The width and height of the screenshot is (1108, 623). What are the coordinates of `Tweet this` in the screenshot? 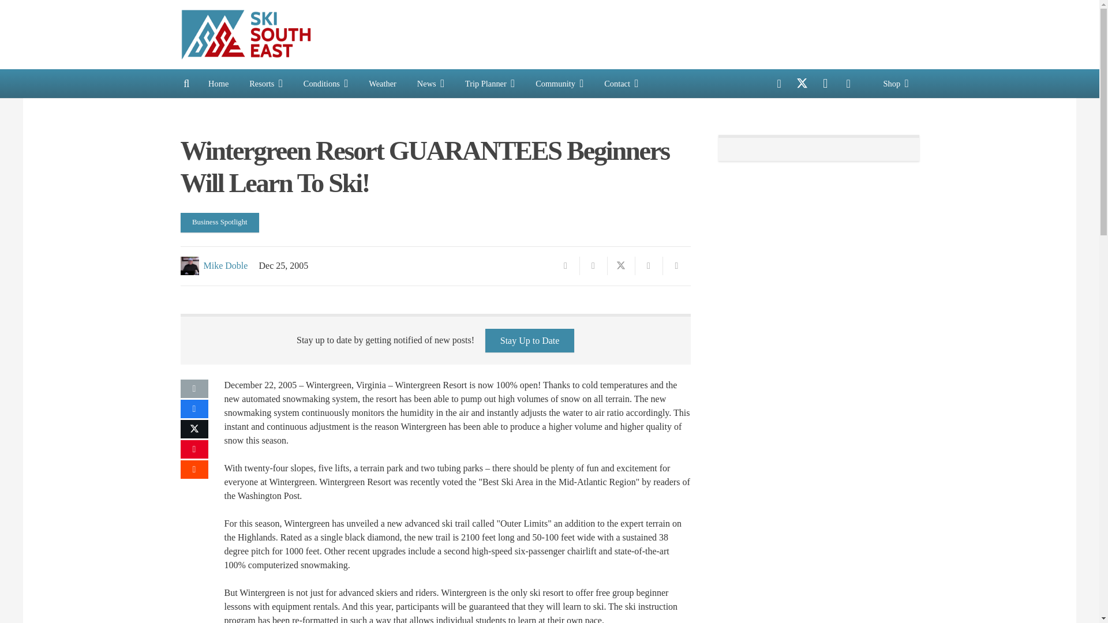 It's located at (194, 429).